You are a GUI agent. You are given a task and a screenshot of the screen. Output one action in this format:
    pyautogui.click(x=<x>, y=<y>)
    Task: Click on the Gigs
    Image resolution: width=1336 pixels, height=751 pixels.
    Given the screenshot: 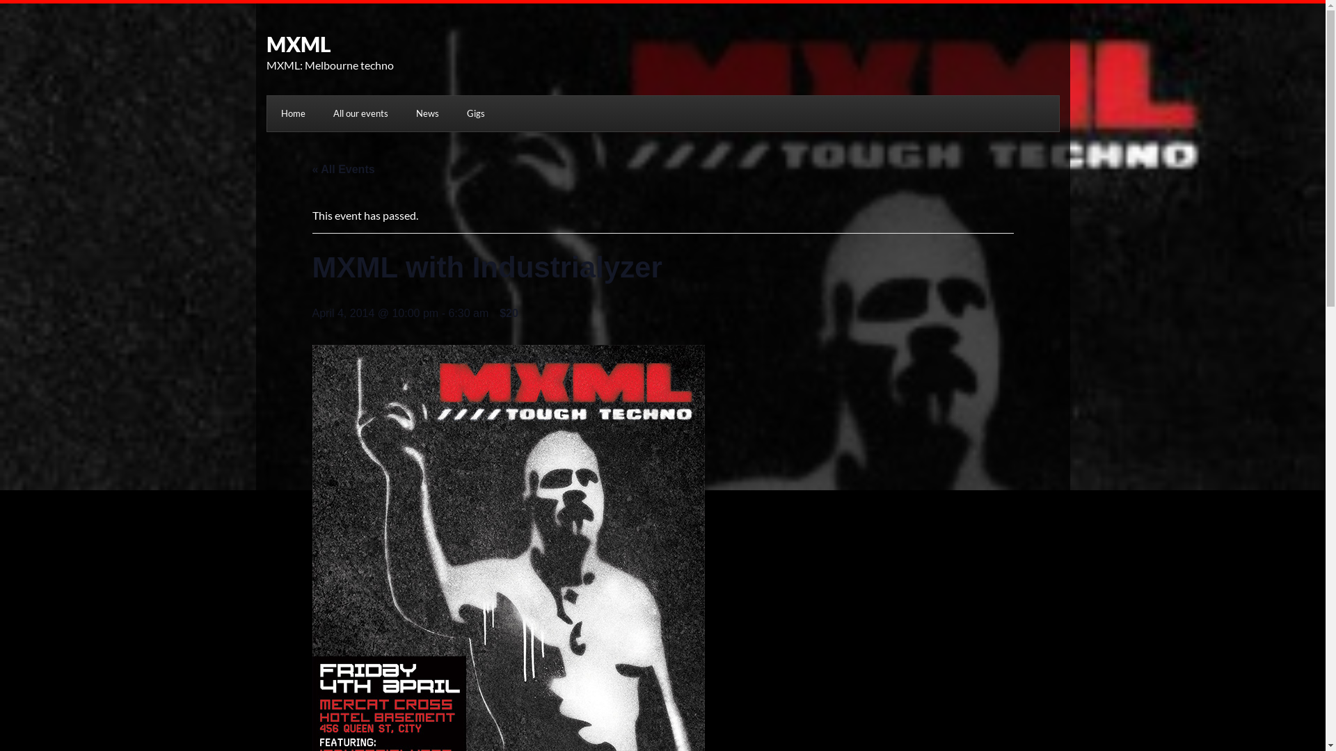 What is the action you would take?
    pyautogui.click(x=475, y=114)
    